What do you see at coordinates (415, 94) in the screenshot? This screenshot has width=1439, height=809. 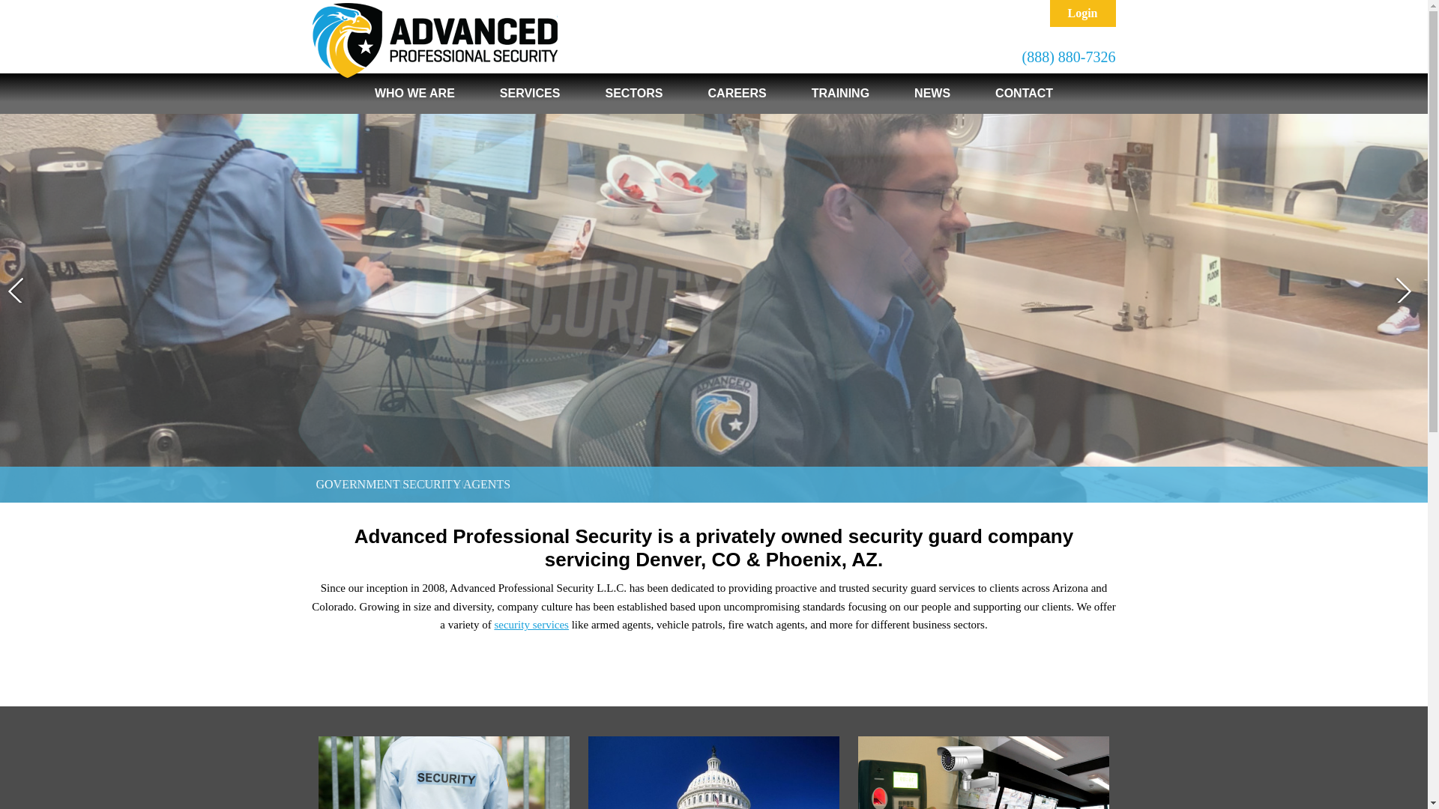 I see `WHO WE ARE` at bounding box center [415, 94].